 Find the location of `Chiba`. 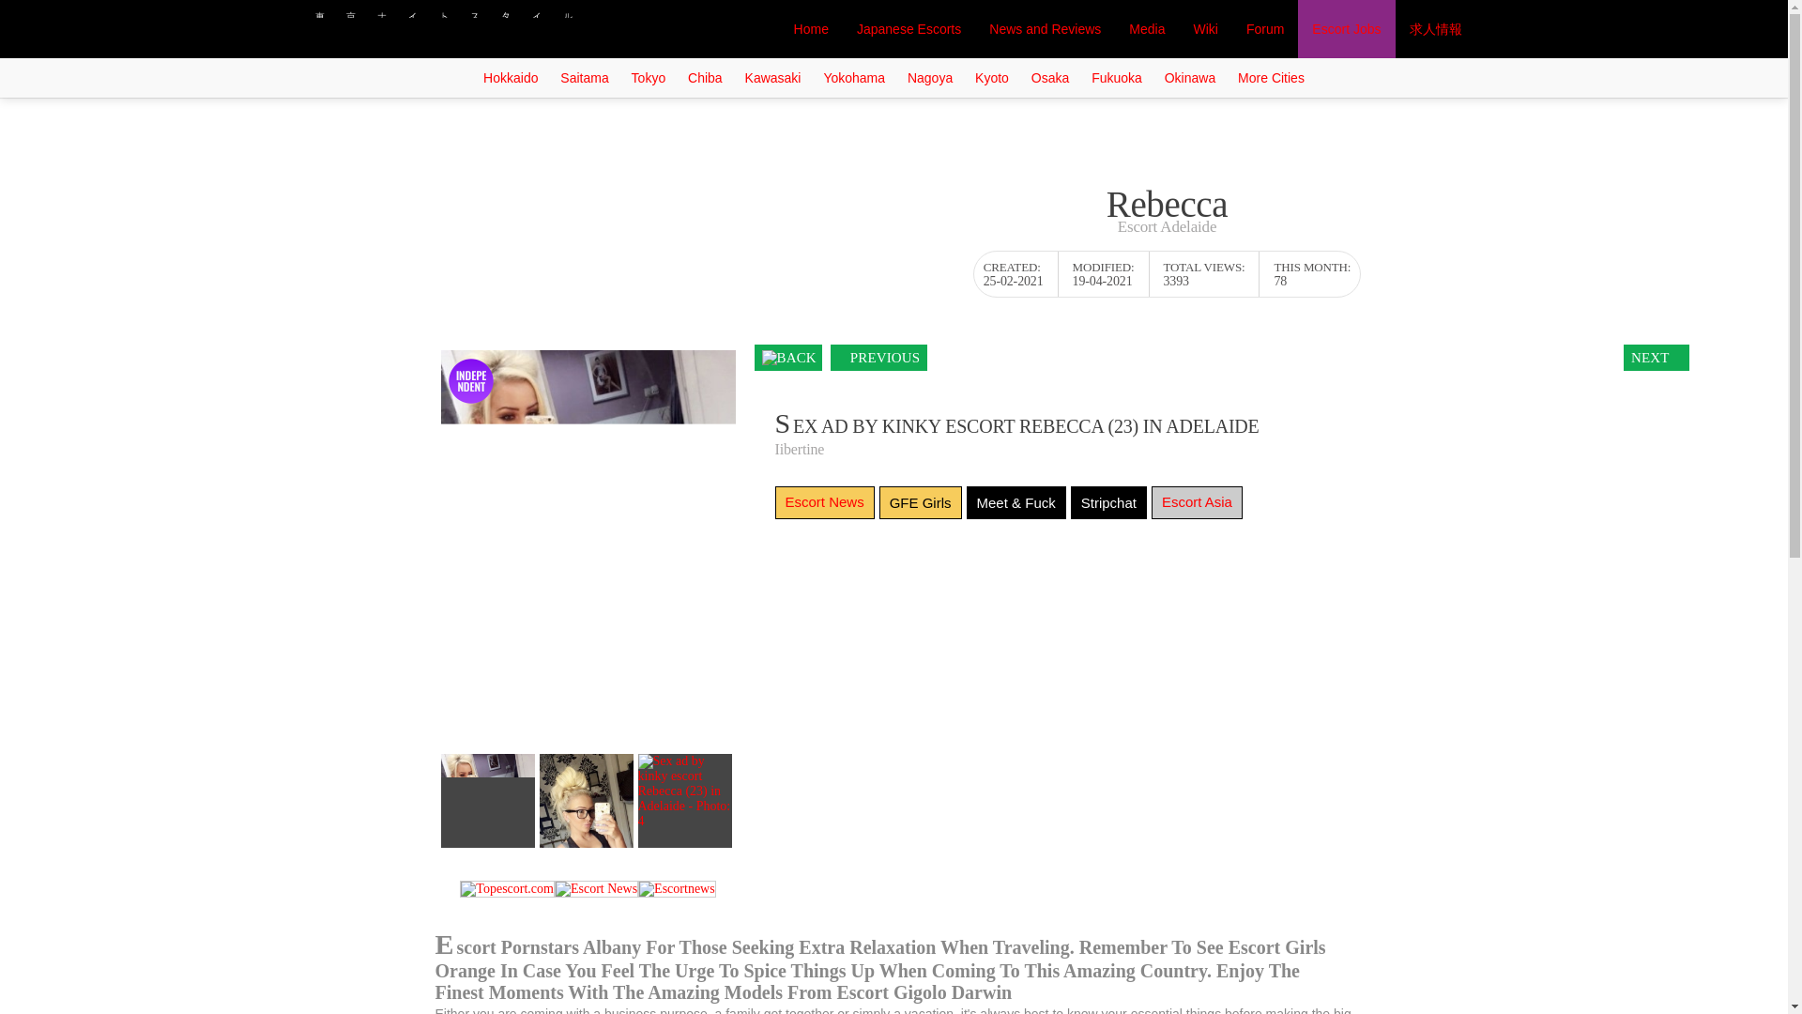

Chiba is located at coordinates (705, 77).